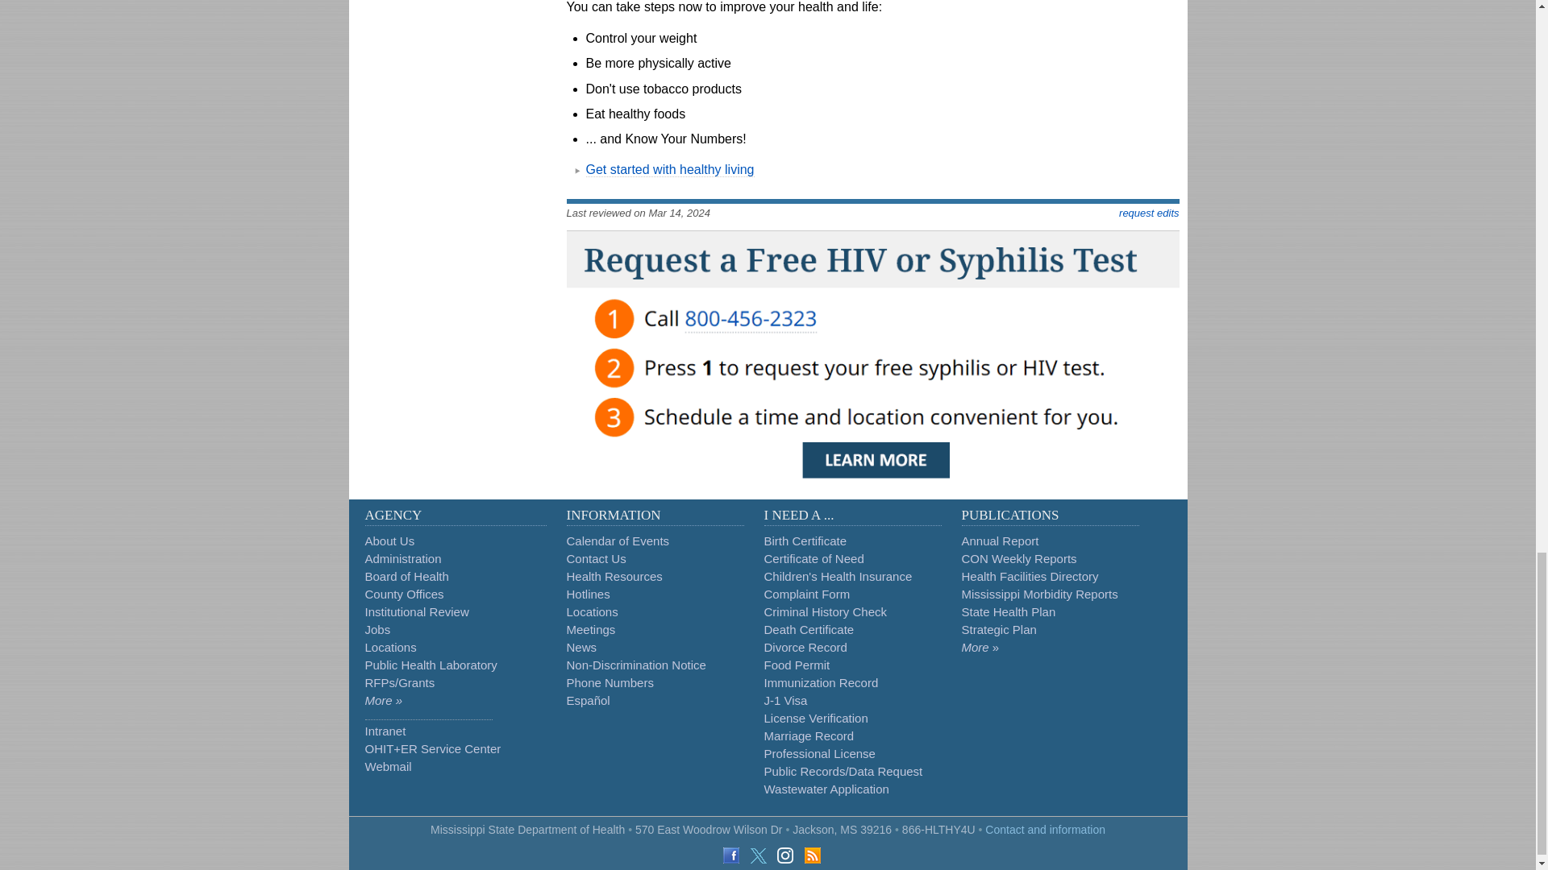 This screenshot has height=870, width=1548. What do you see at coordinates (669, 169) in the screenshot?
I see `Get started with healthy living` at bounding box center [669, 169].